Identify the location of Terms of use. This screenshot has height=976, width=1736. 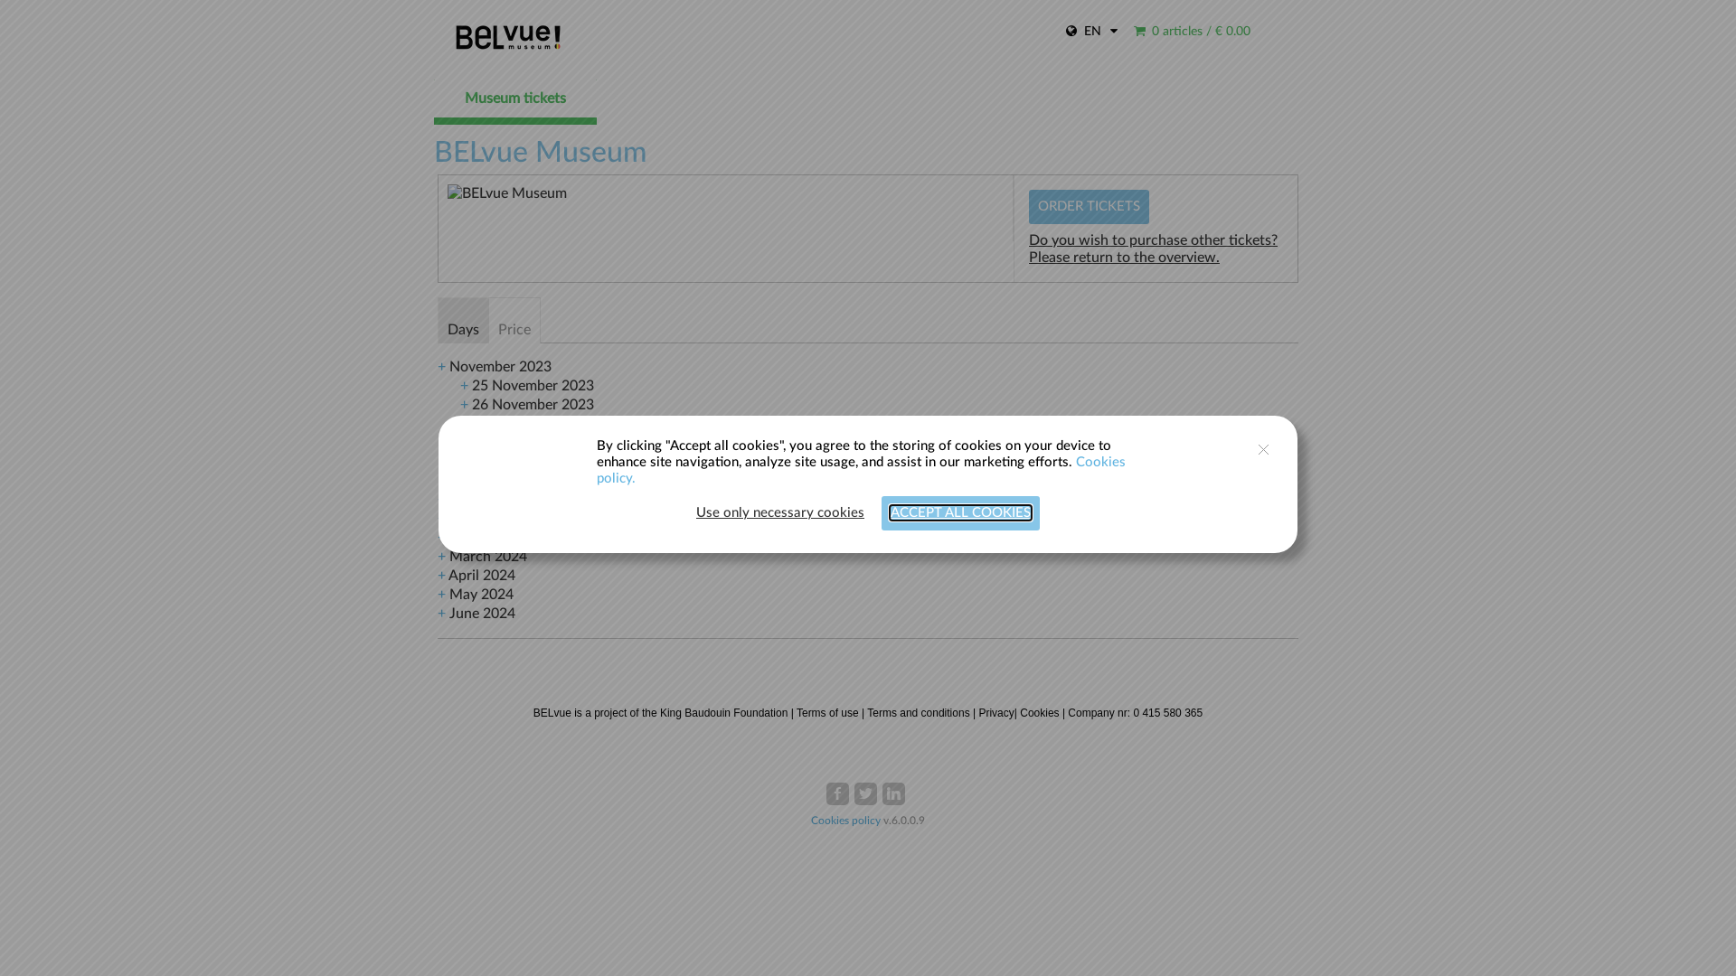
(828, 713).